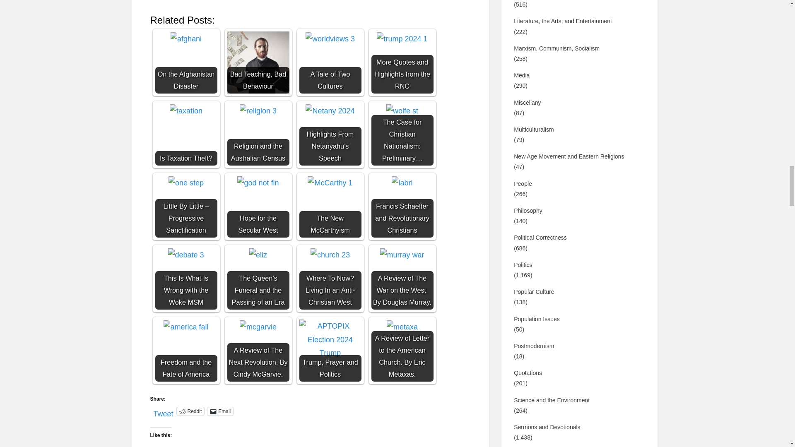  What do you see at coordinates (402, 206) in the screenshot?
I see `Francis Schaeffer and Revolutionary Christians` at bounding box center [402, 206].